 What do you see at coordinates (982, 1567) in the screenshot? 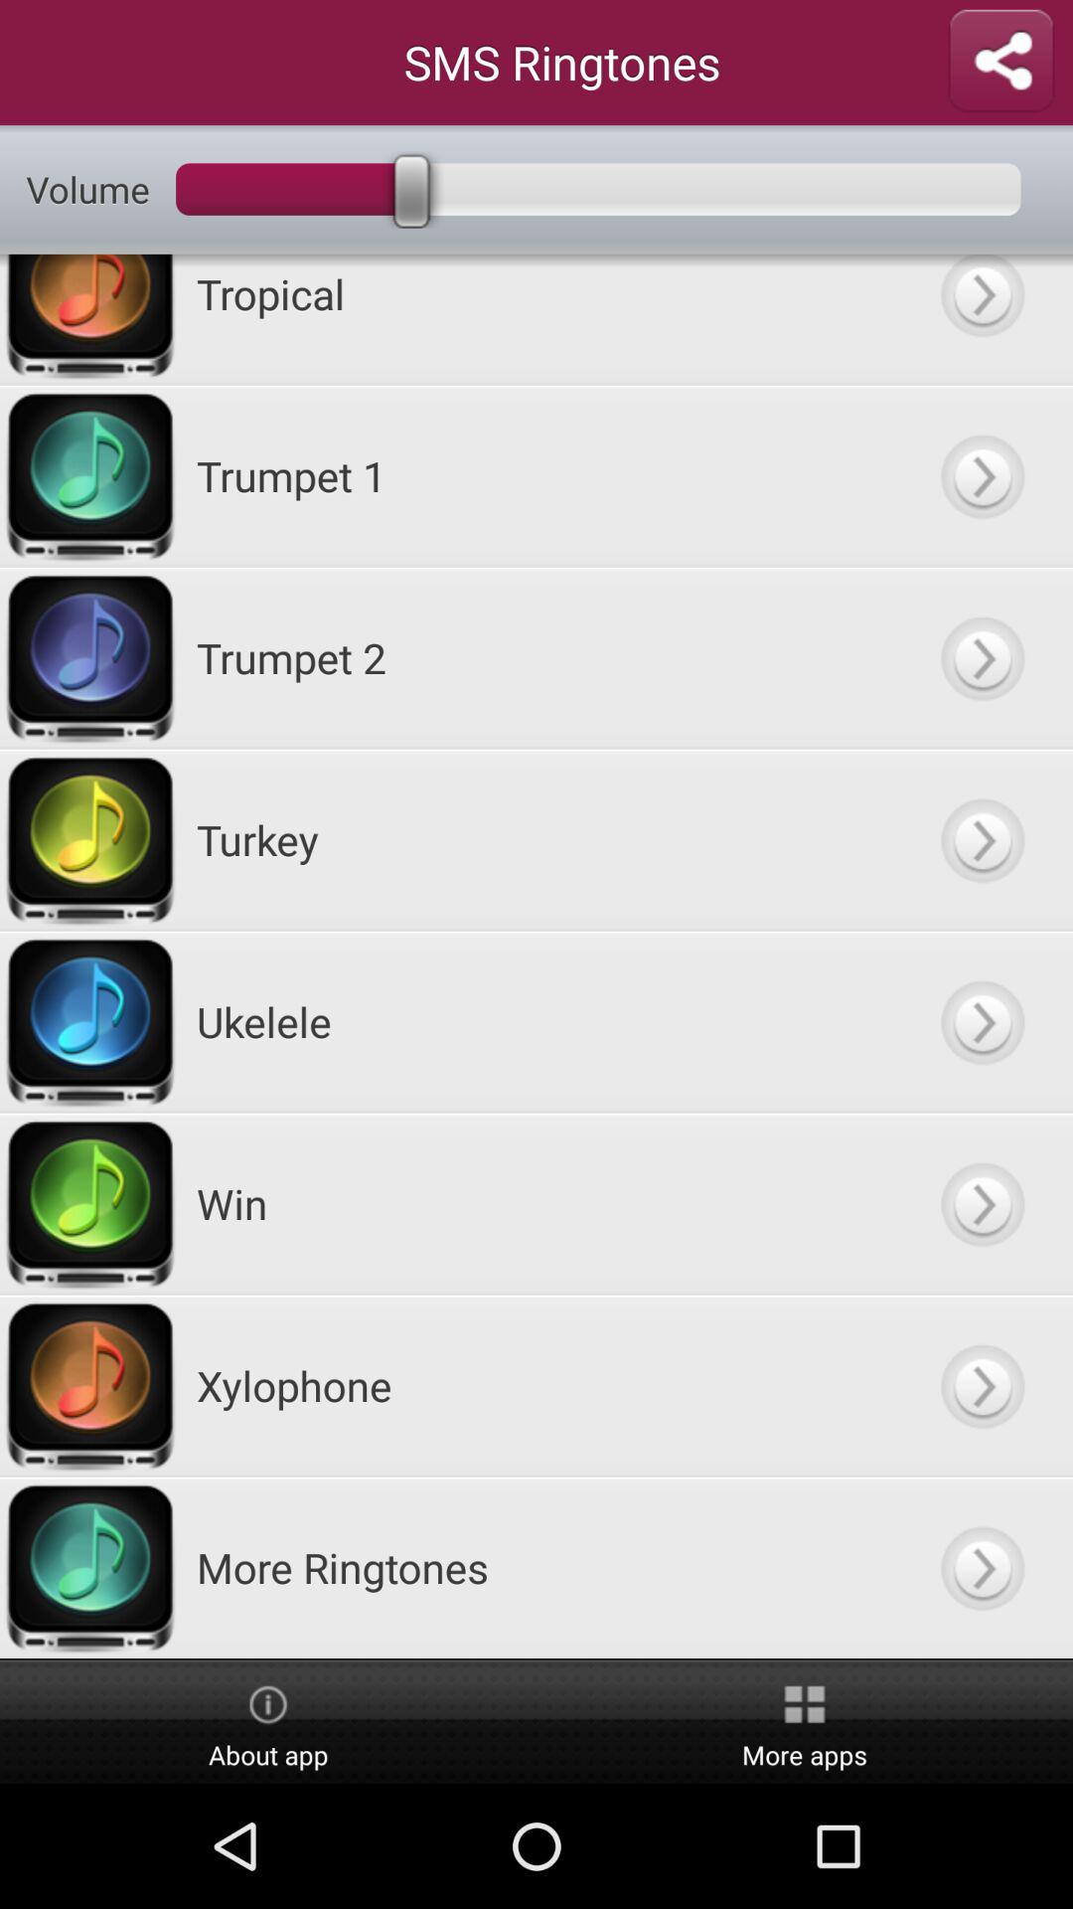
I see `open the more ringtones screen` at bounding box center [982, 1567].